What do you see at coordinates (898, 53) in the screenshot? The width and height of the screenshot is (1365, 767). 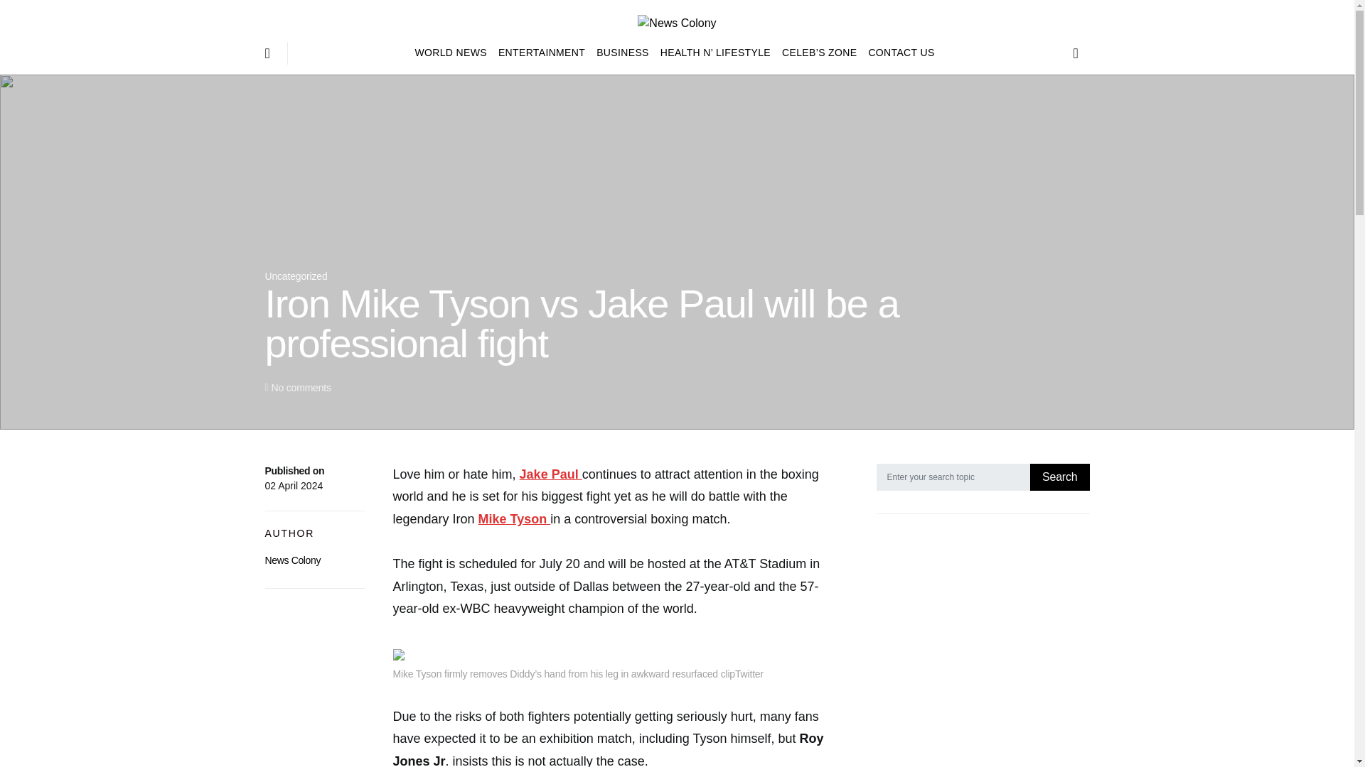 I see `CONTACT US` at bounding box center [898, 53].